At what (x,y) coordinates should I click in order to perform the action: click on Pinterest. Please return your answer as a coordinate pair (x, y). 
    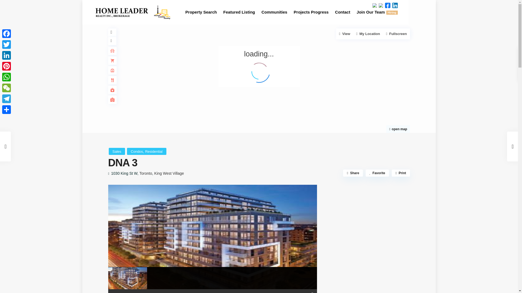
    Looking at the image, I should click on (7, 66).